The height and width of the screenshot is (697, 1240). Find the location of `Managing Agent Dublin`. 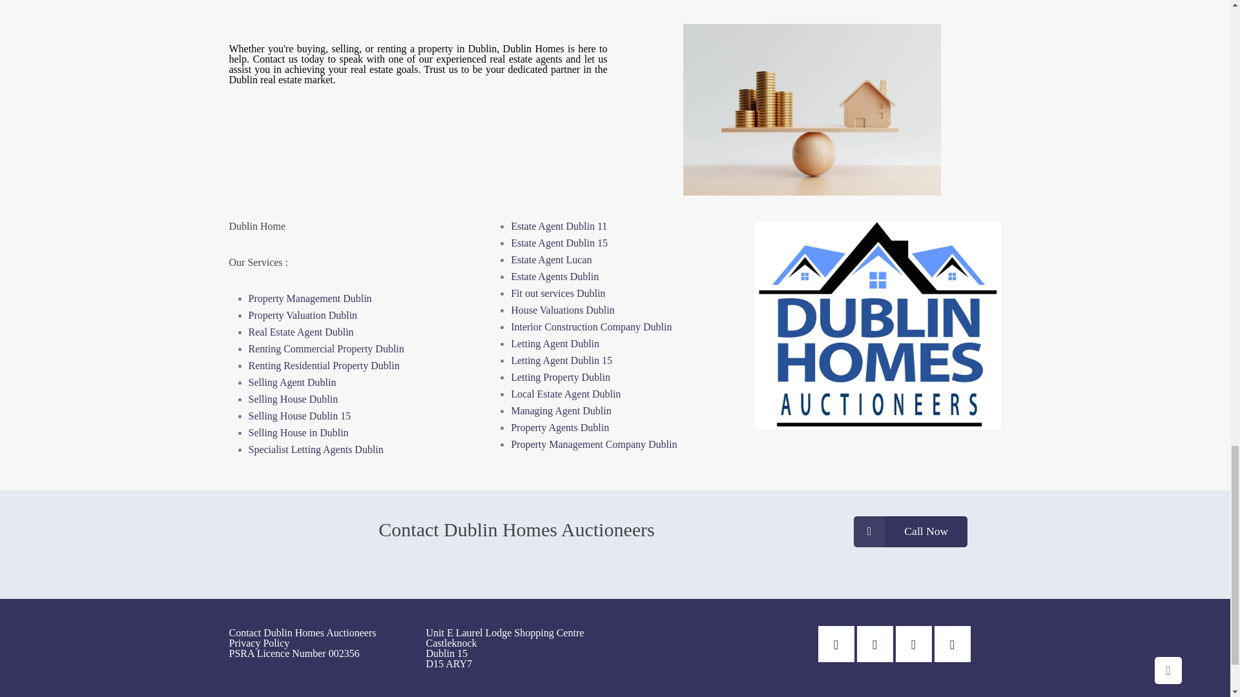

Managing Agent Dublin is located at coordinates (561, 410).